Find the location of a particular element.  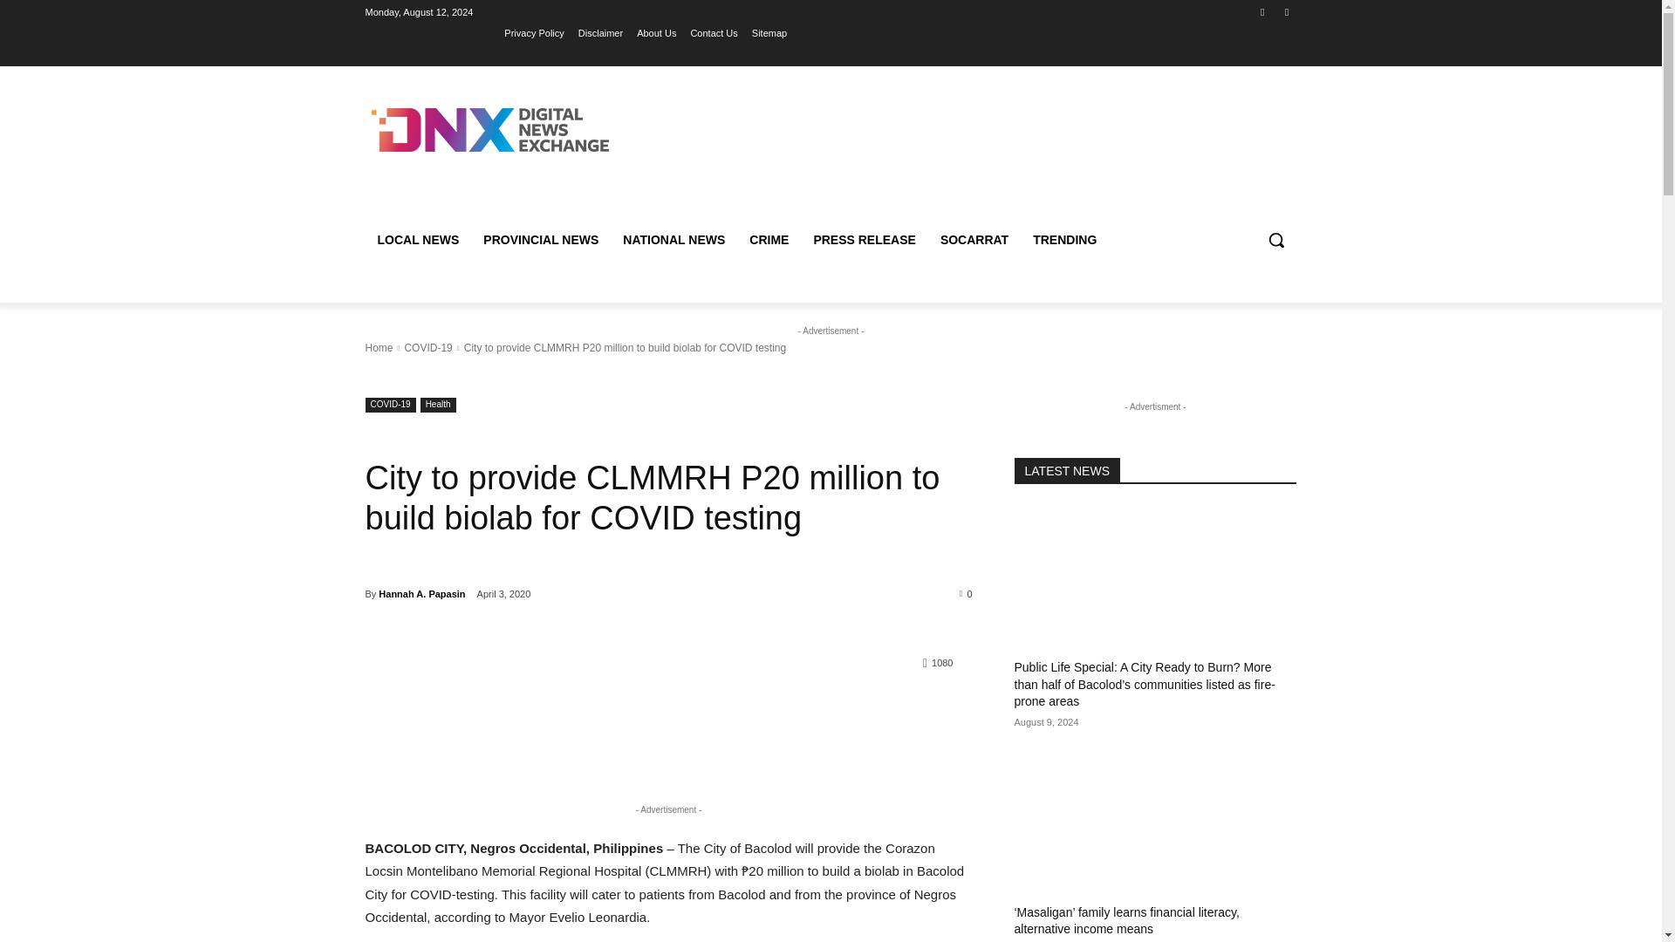

Hannah A. Papasin is located at coordinates (421, 593).